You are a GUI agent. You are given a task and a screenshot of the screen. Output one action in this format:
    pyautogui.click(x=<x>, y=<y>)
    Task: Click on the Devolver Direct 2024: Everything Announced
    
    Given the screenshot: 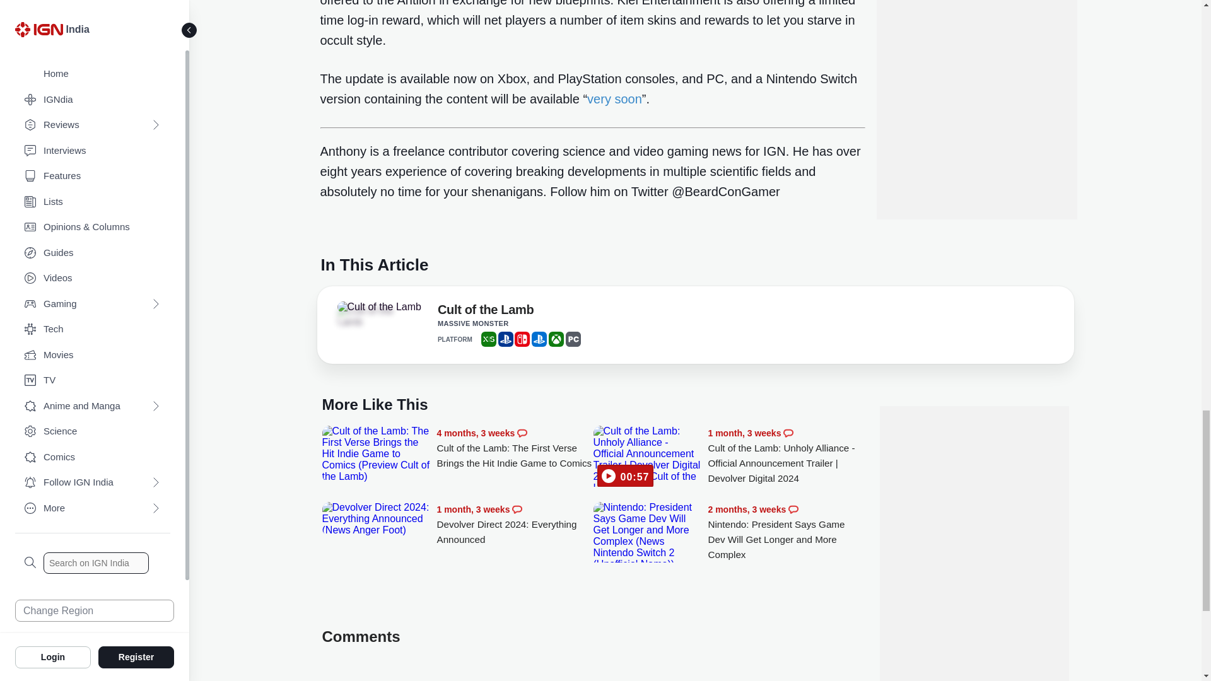 What is the action you would take?
    pyautogui.click(x=515, y=525)
    